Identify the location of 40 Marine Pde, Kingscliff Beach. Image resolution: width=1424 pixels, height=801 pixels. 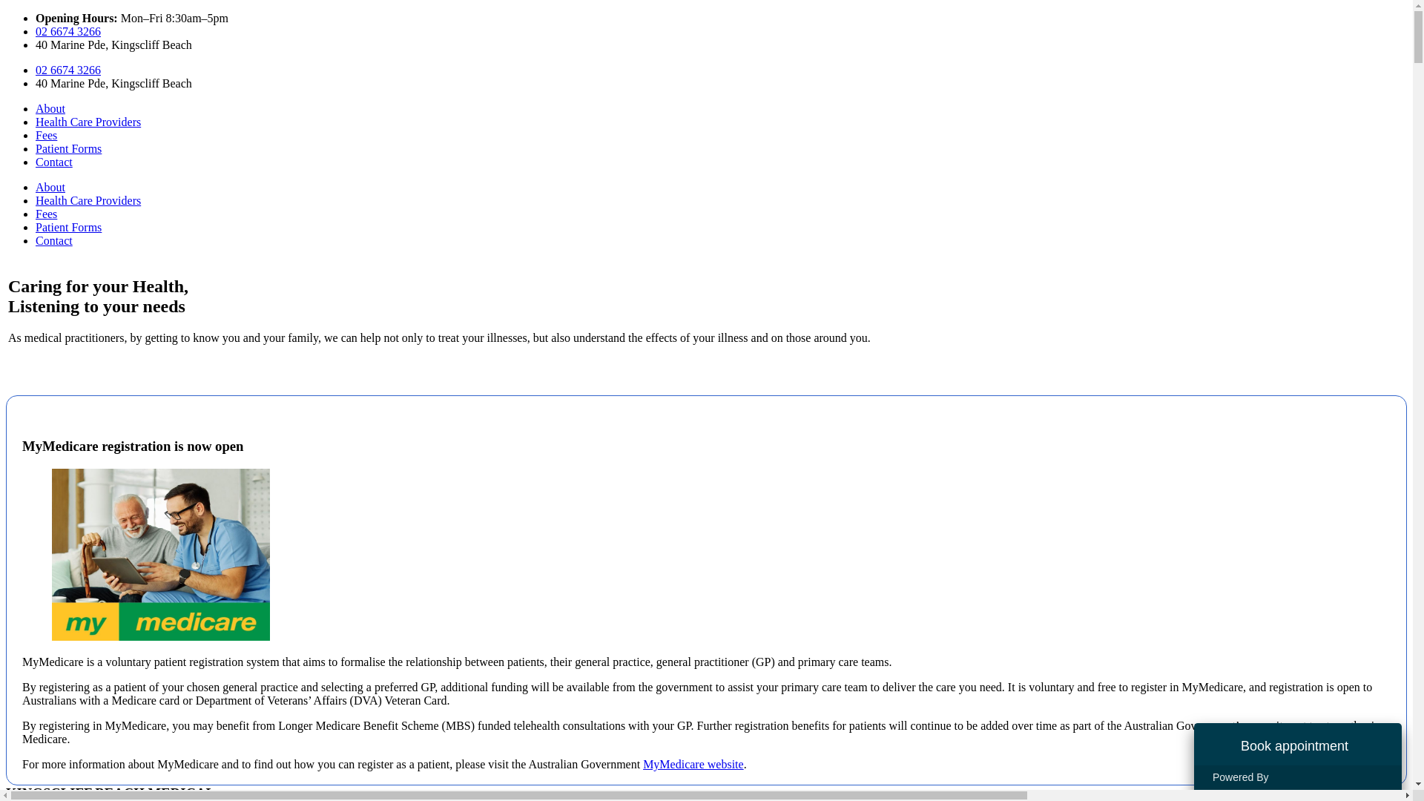
(114, 83).